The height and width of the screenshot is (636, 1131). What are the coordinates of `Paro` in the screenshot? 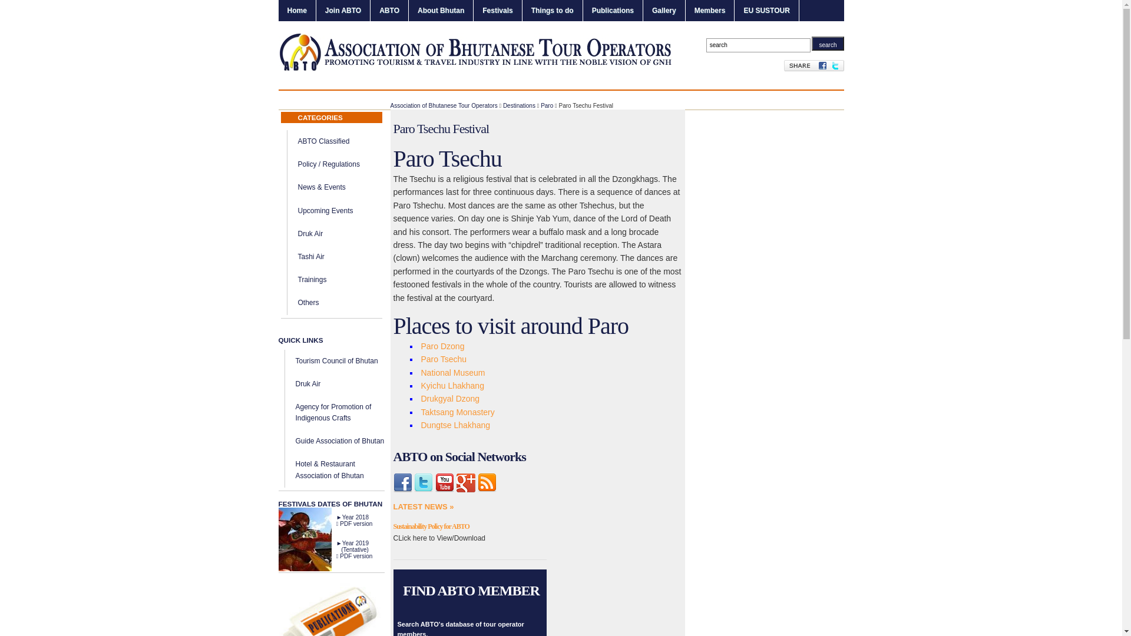 It's located at (547, 106).